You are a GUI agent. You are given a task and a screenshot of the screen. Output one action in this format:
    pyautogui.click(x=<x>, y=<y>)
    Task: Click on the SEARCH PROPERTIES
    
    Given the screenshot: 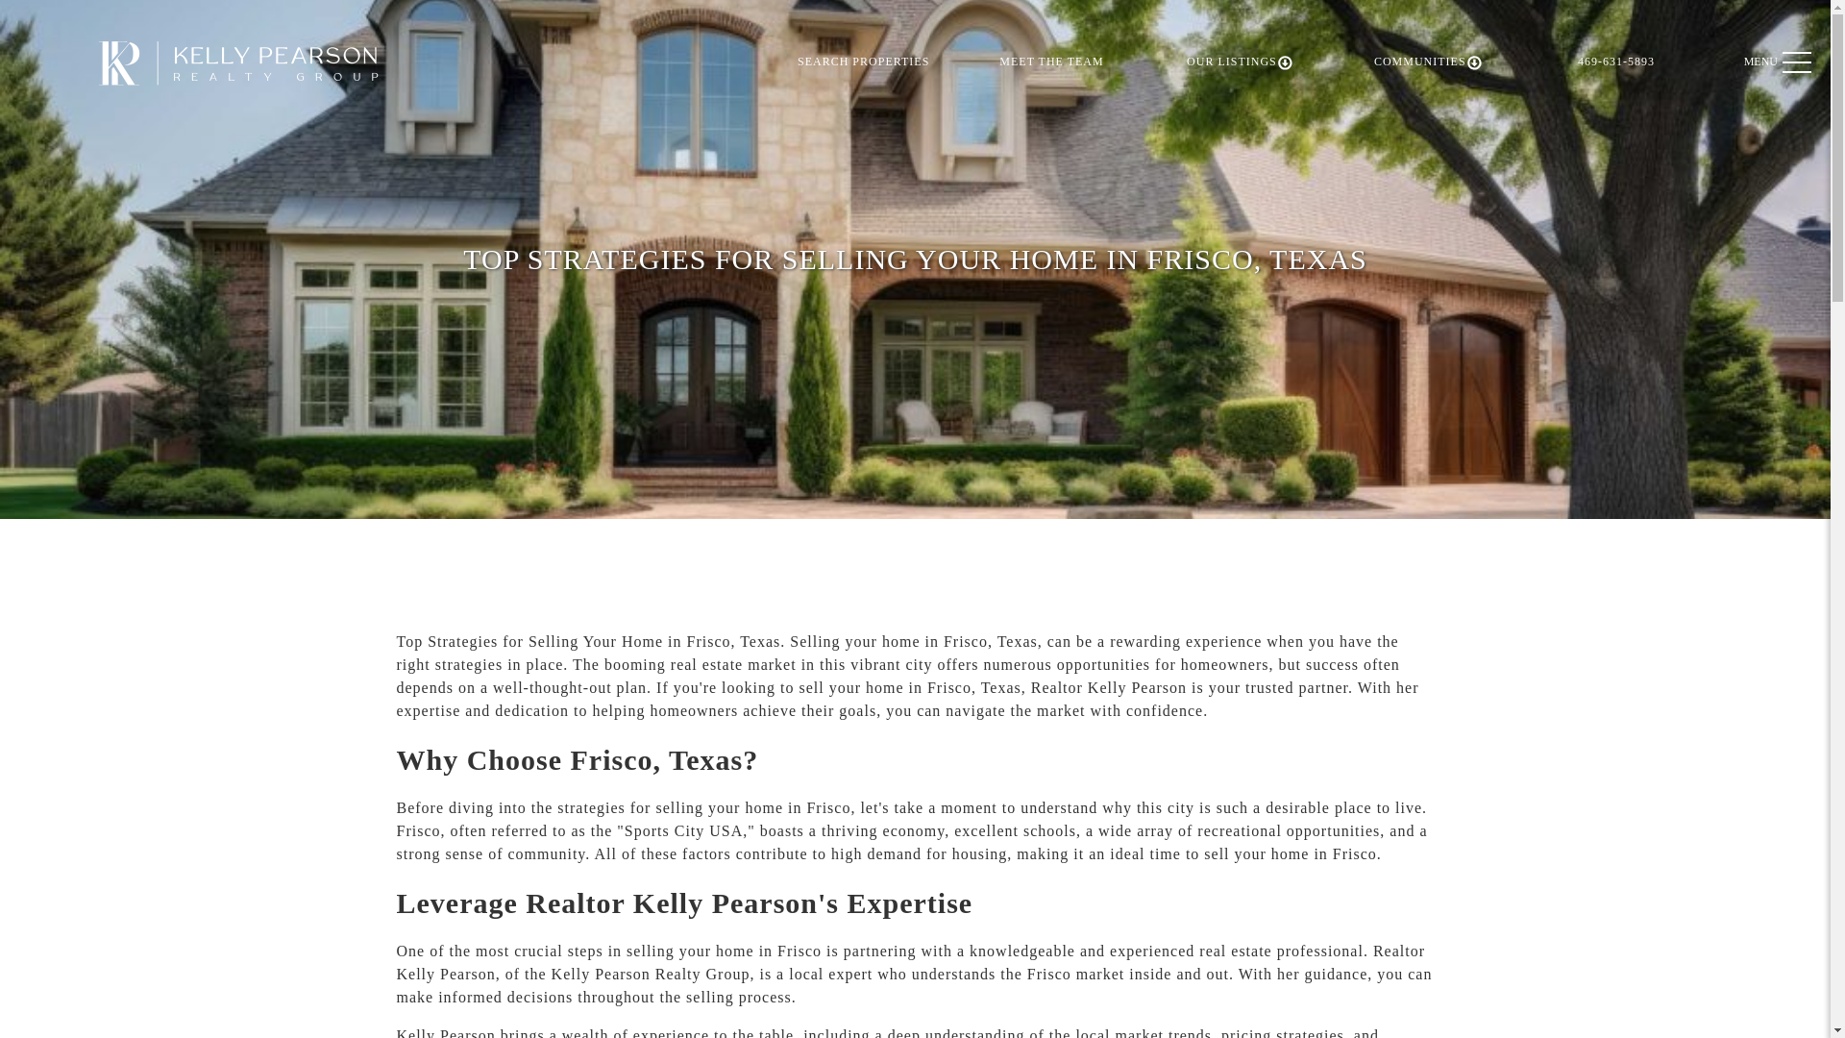 What is the action you would take?
    pyautogui.click(x=863, y=62)
    